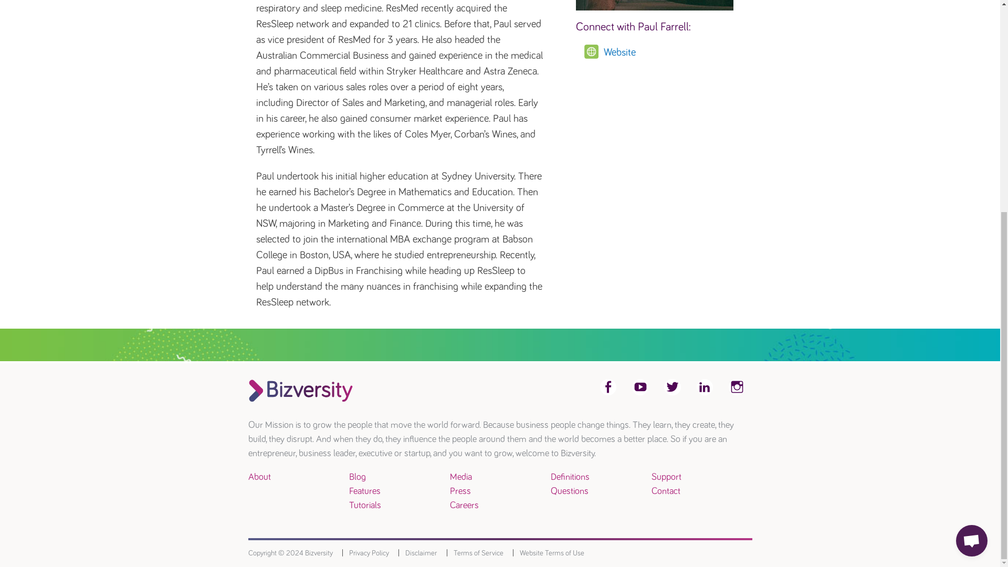 Image resolution: width=1008 pixels, height=567 pixels. What do you see at coordinates (664, 52) in the screenshot?
I see `Website` at bounding box center [664, 52].